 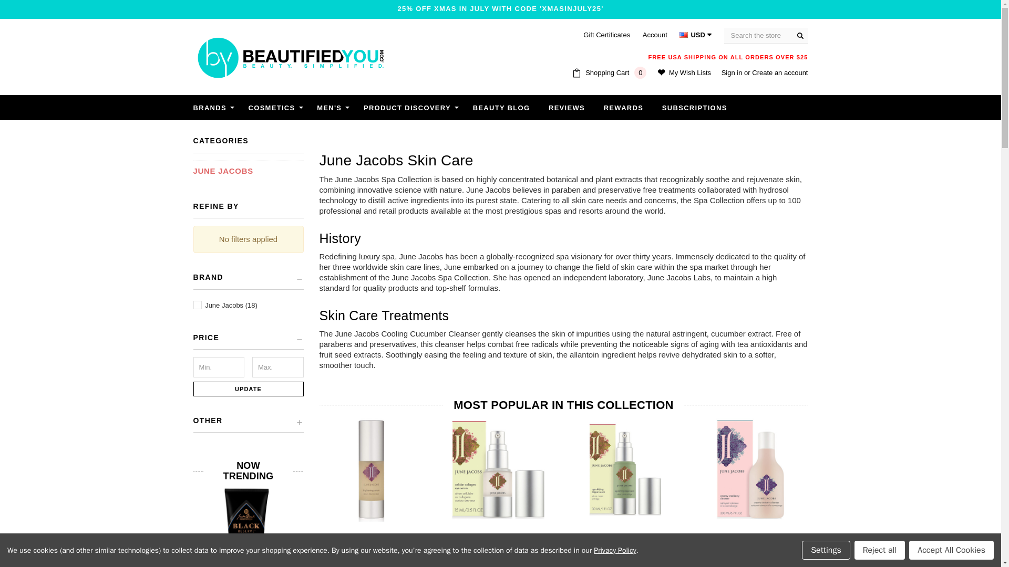 I want to click on EltaMD UV Clear Broad-Spectrum SPF 46, so click(x=711, y=527).